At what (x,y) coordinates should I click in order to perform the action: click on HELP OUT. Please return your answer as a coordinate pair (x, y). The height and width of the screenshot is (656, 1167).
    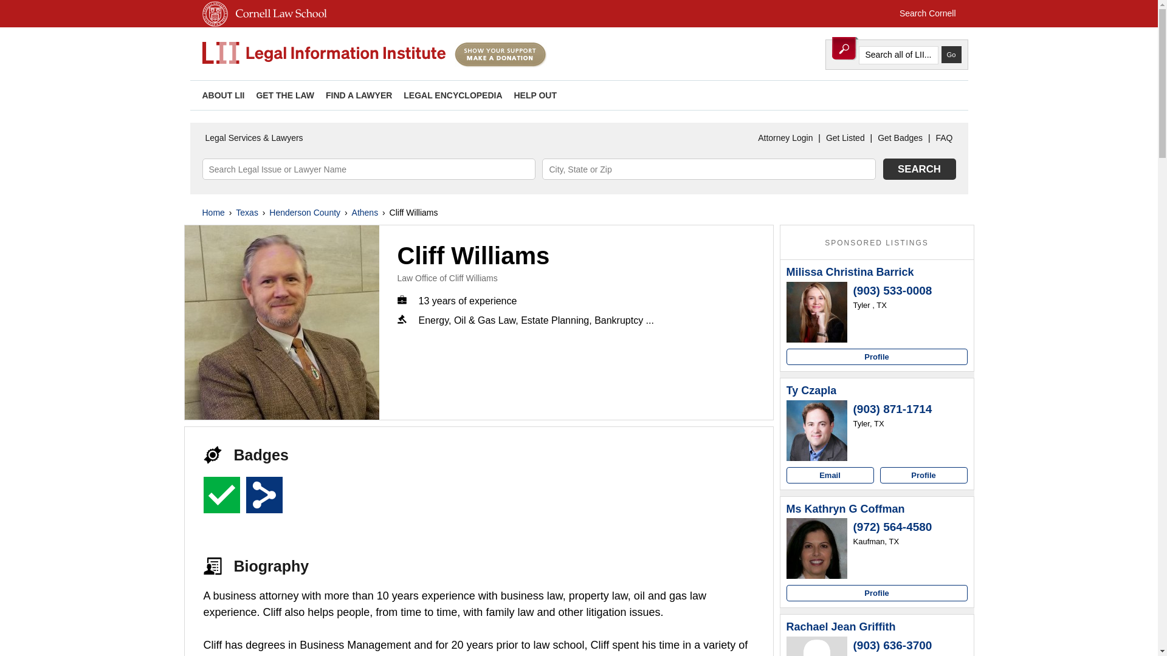
    Looking at the image, I should click on (535, 95).